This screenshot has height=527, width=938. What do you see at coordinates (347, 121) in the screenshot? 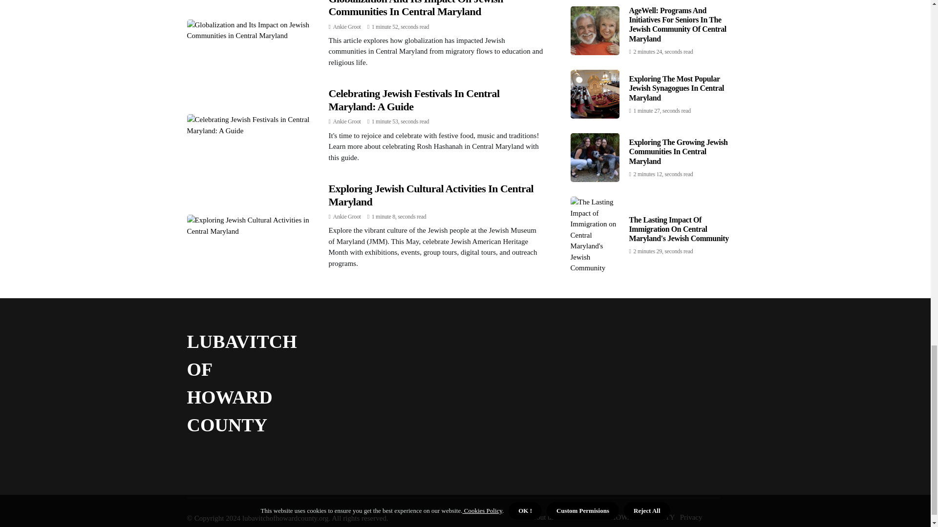
I see `Ankie Groot` at bounding box center [347, 121].